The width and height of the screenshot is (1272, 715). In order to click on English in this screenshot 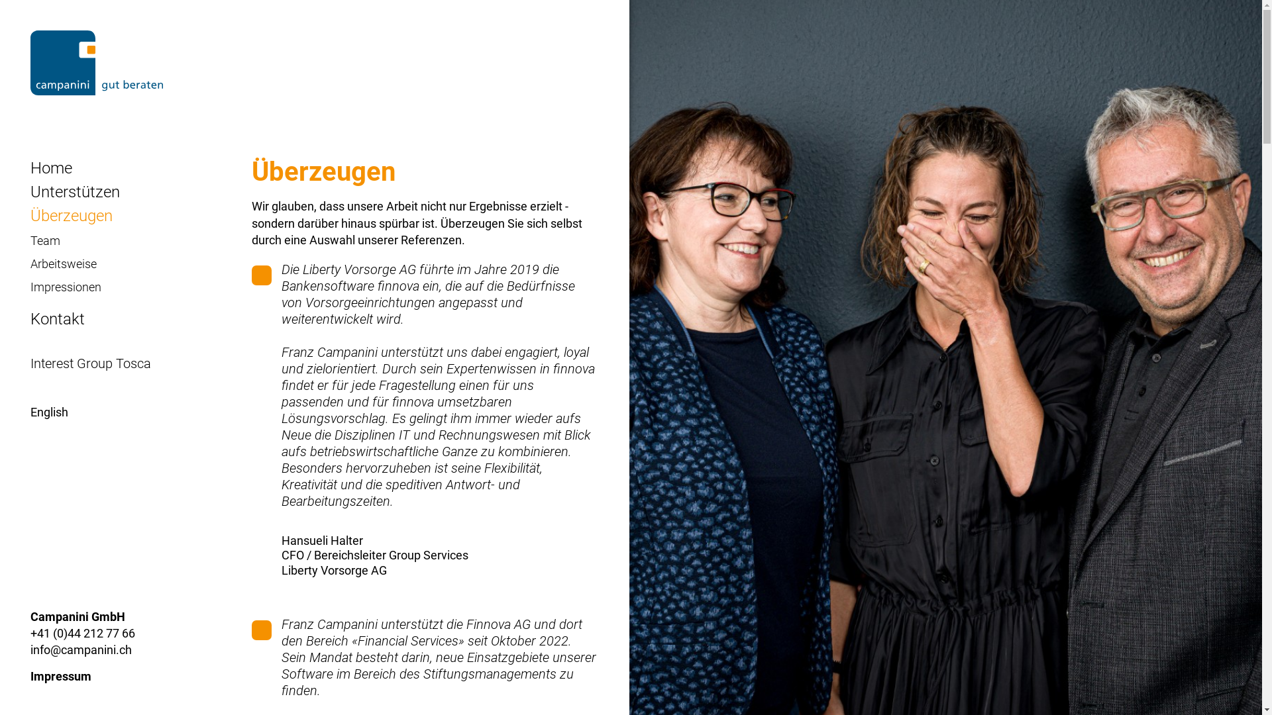, I will do `click(54, 412)`.